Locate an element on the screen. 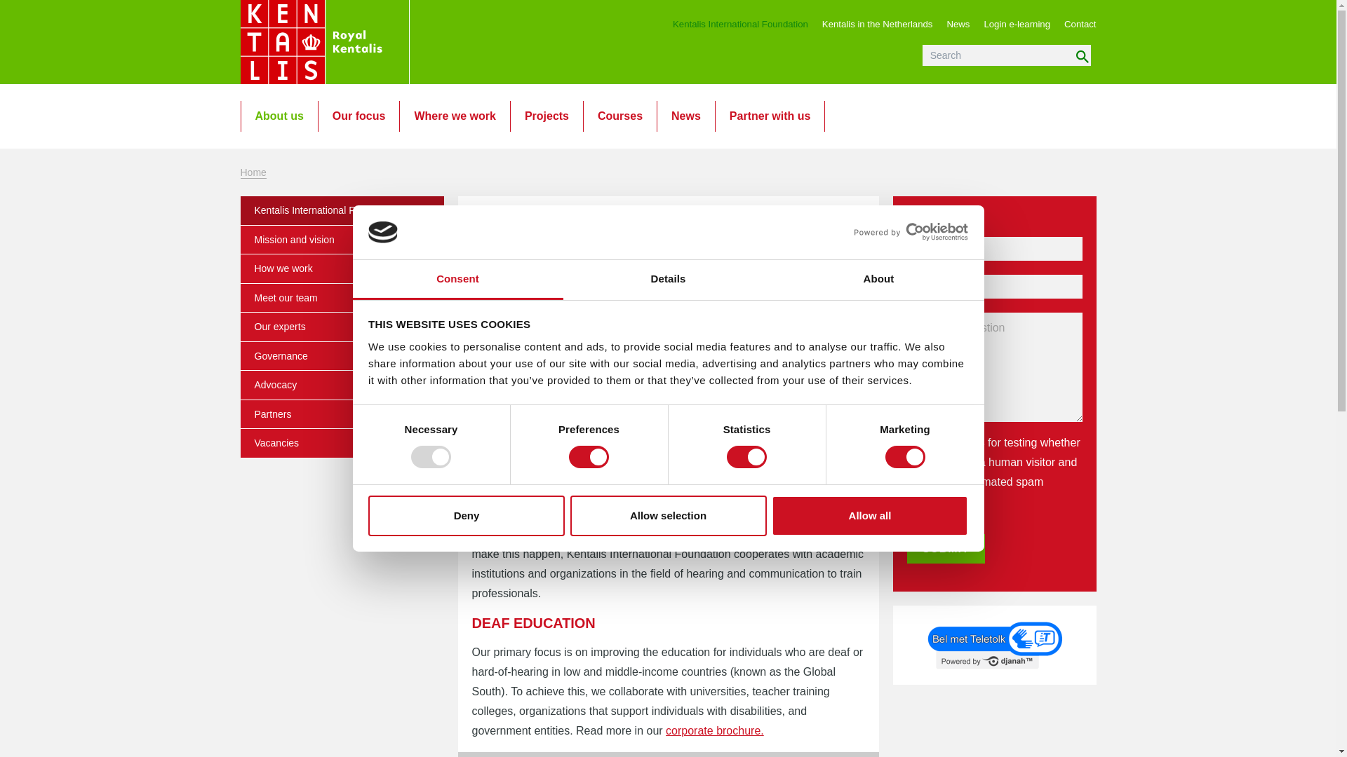 The image size is (1347, 757). Submit is located at coordinates (946, 548).